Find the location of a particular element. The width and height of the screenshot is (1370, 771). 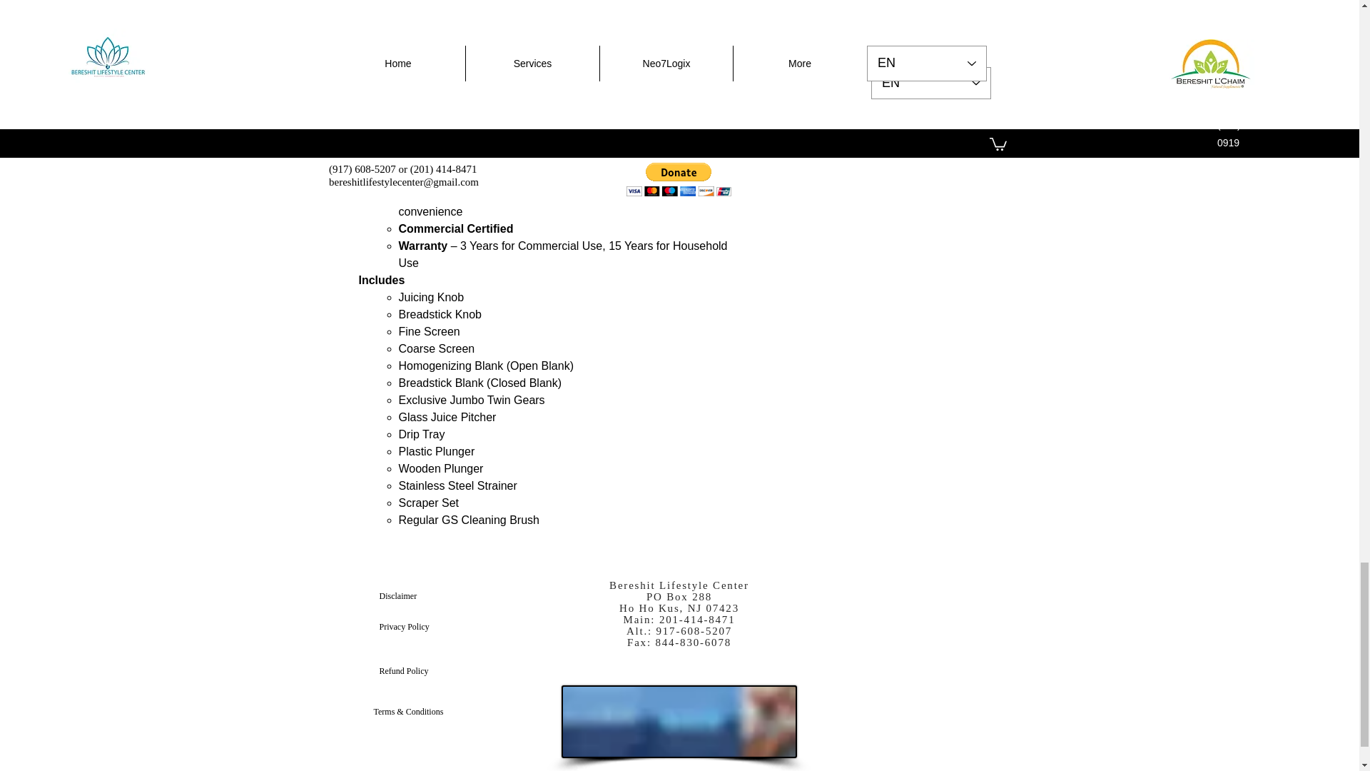

Refund Policy is located at coordinates (430, 671).